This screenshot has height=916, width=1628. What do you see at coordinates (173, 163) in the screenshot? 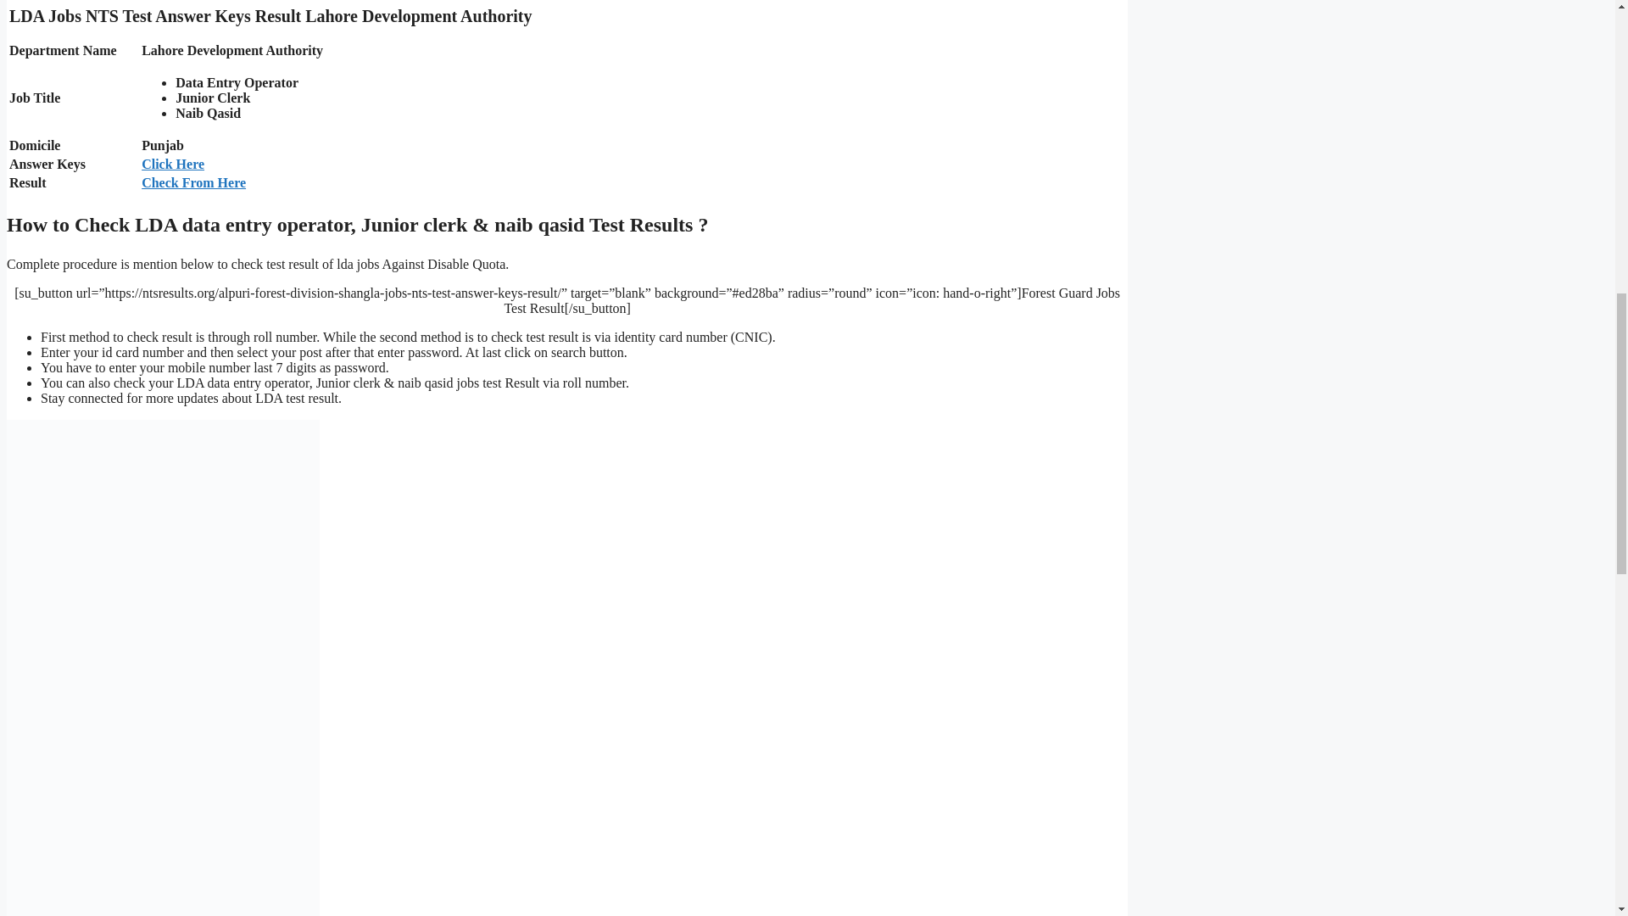
I see `Click Here` at bounding box center [173, 163].